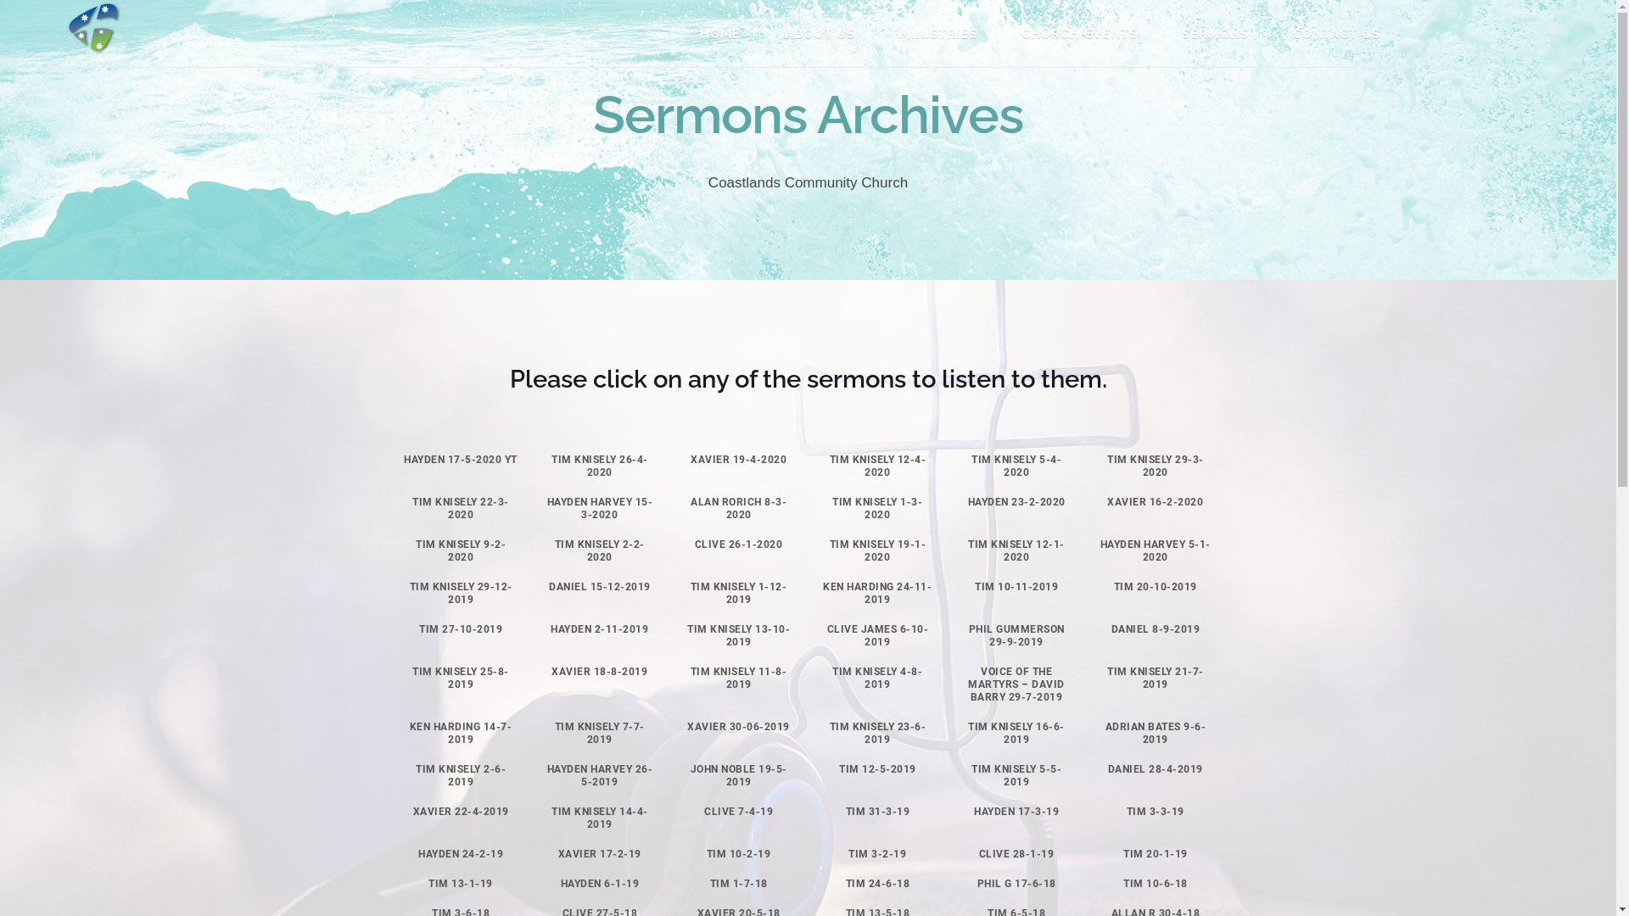 The height and width of the screenshot is (916, 1629). What do you see at coordinates (1016, 587) in the screenshot?
I see `TIM 10-11-2019` at bounding box center [1016, 587].